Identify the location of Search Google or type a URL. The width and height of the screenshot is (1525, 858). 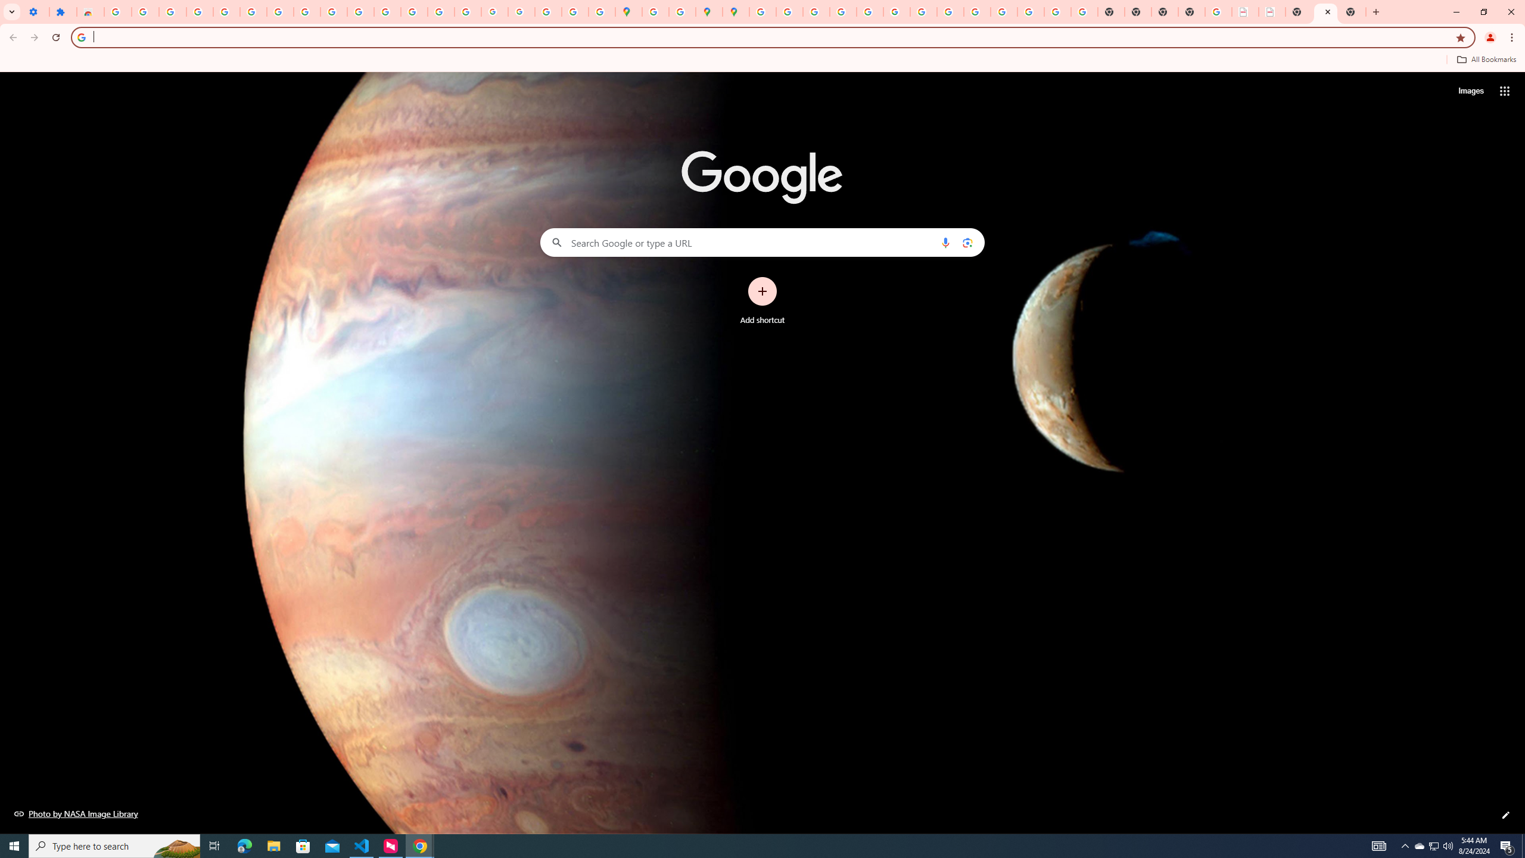
(762, 242).